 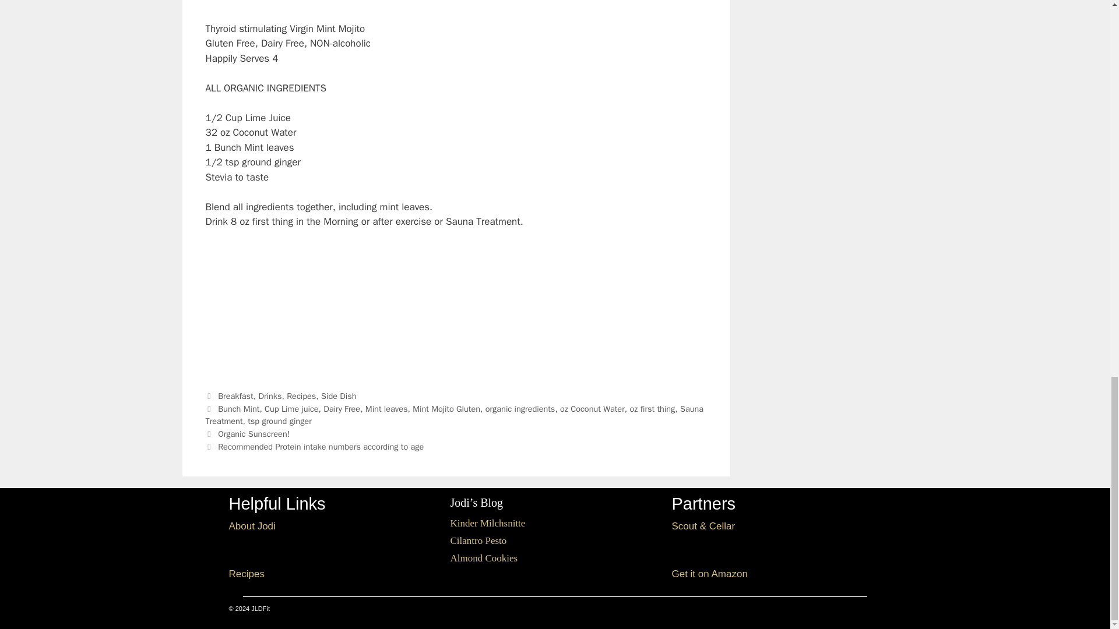 What do you see at coordinates (454, 415) in the screenshot?
I see `Sauna Treatment` at bounding box center [454, 415].